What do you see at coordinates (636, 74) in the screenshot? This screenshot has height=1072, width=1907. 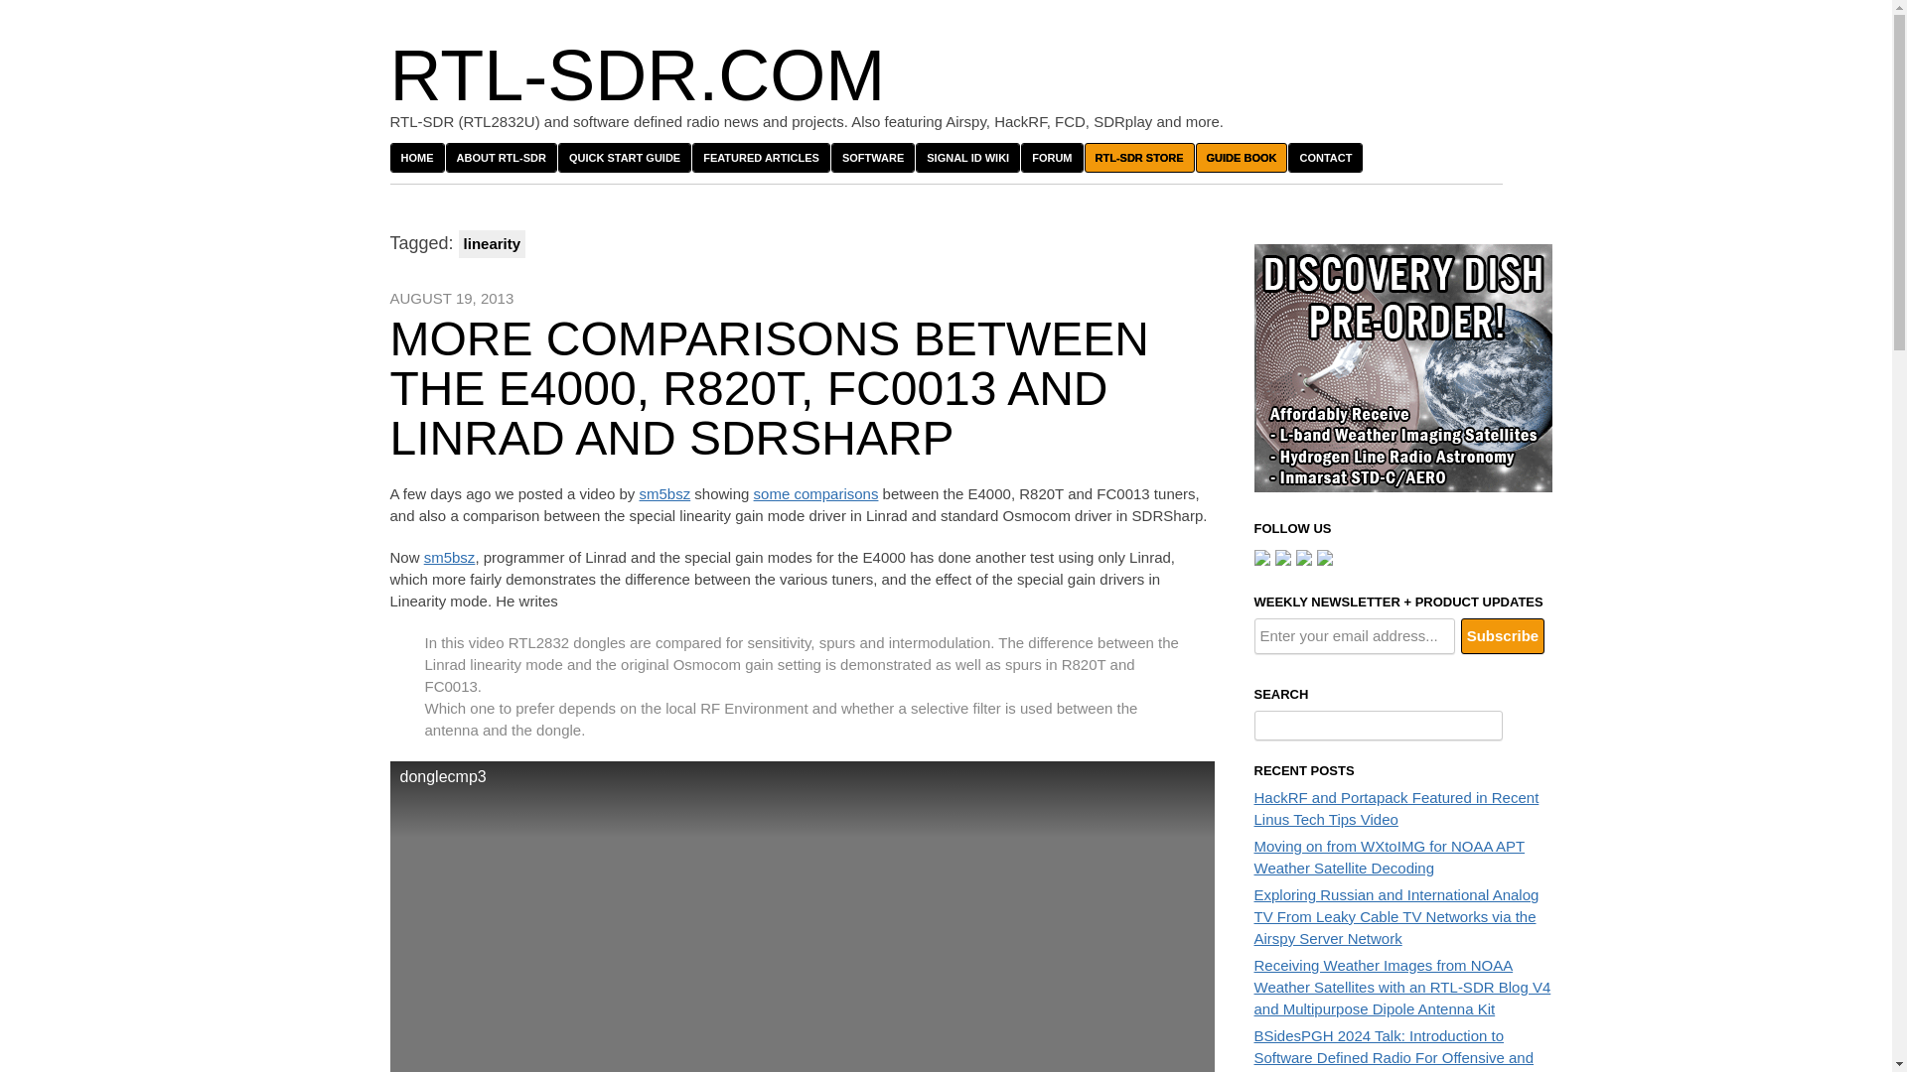 I see `RTL-SDR.COM` at bounding box center [636, 74].